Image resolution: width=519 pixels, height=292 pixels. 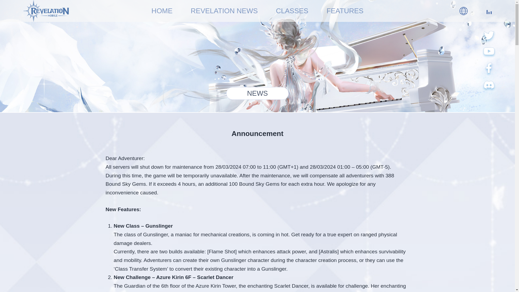 I want to click on CLASSES, so click(x=292, y=11).